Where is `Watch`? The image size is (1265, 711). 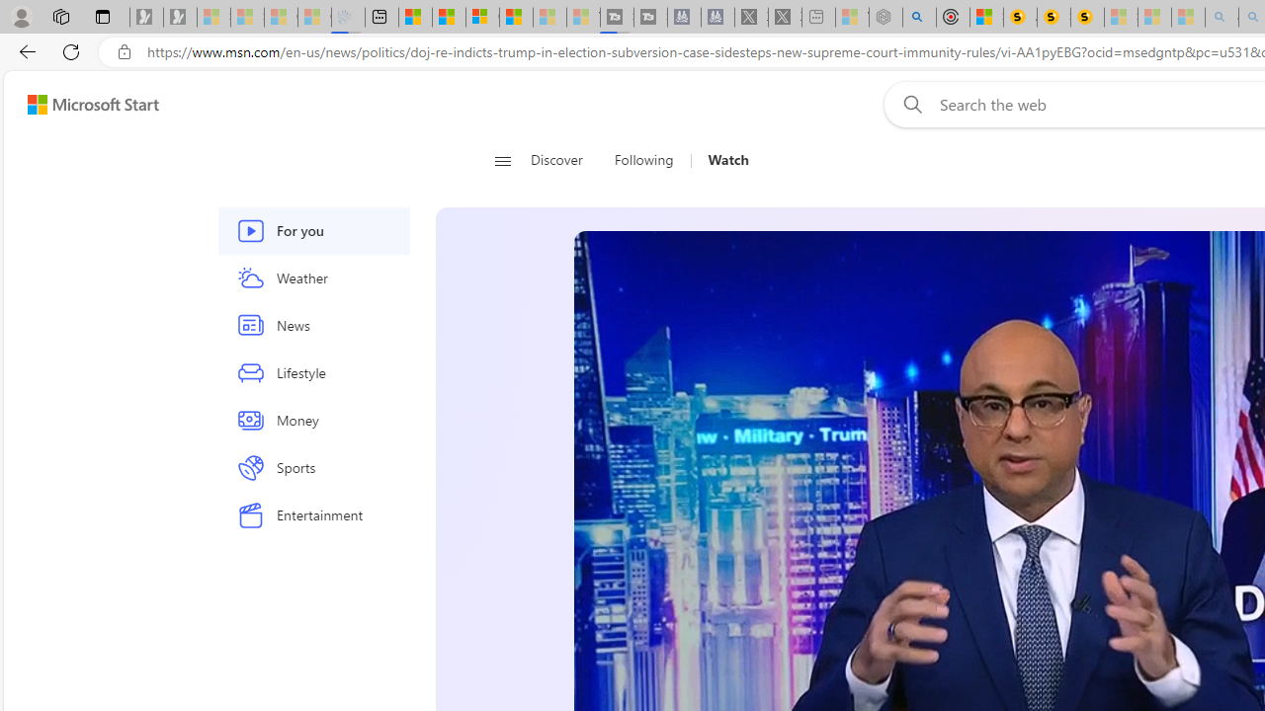 Watch is located at coordinates (721, 160).